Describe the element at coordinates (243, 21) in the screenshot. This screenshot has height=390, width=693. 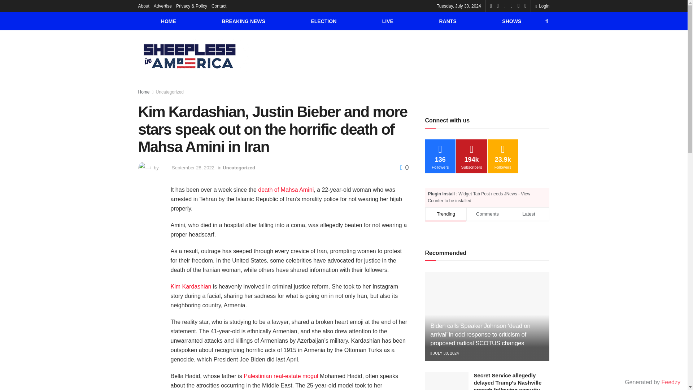
I see `BREAKING NEWS` at that location.